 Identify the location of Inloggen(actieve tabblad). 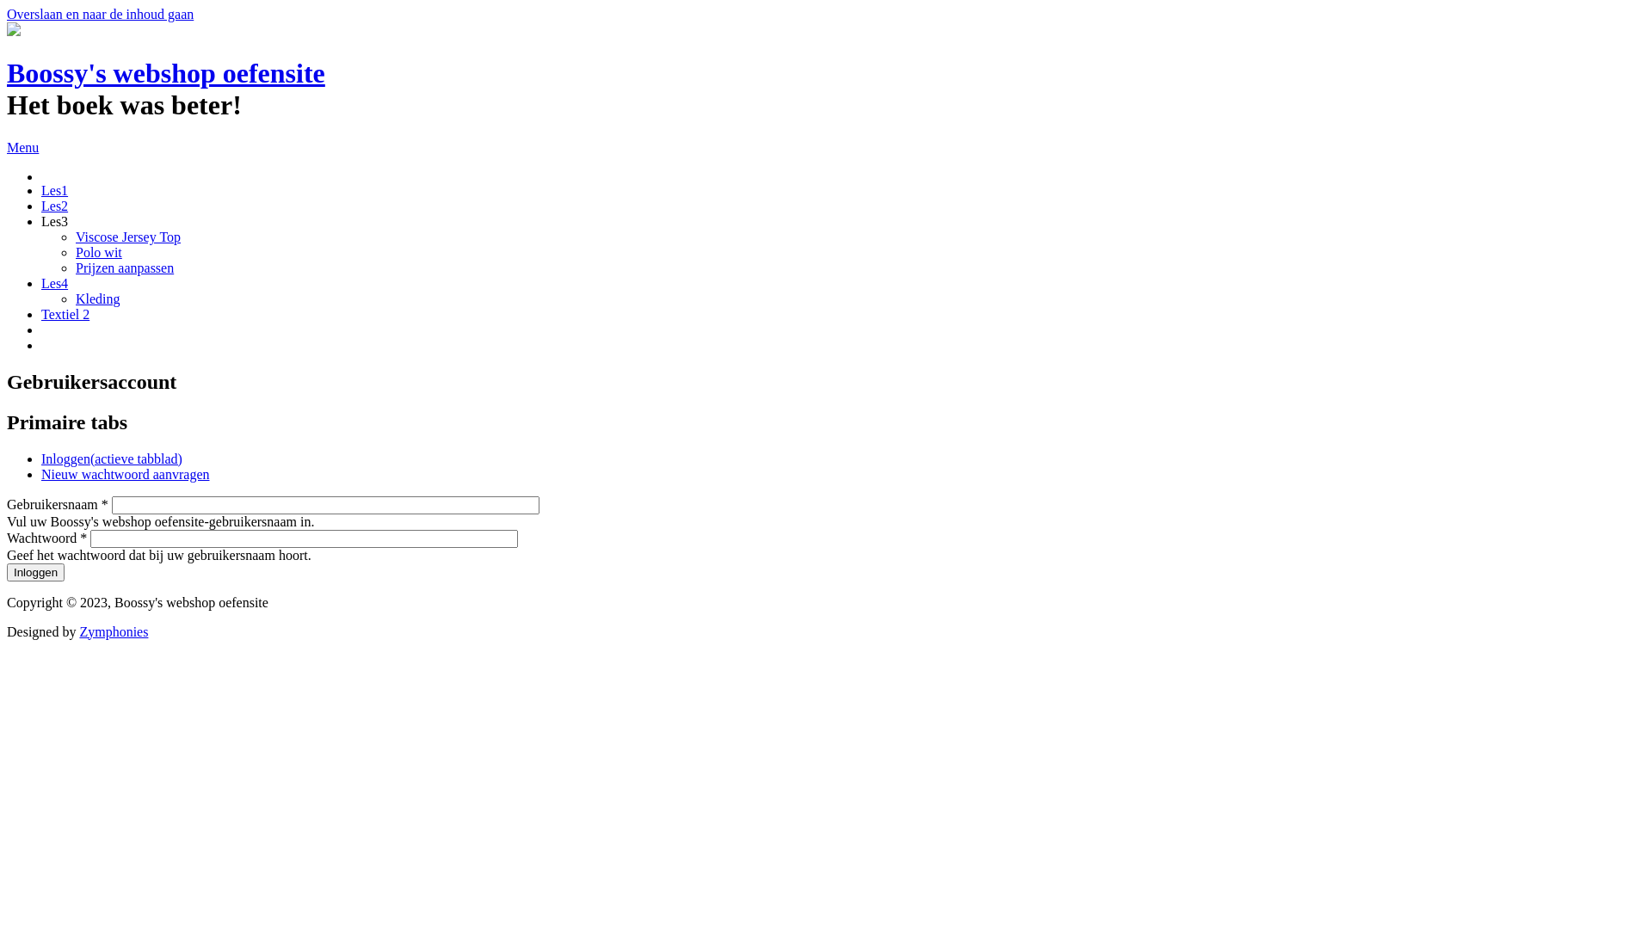
(112, 459).